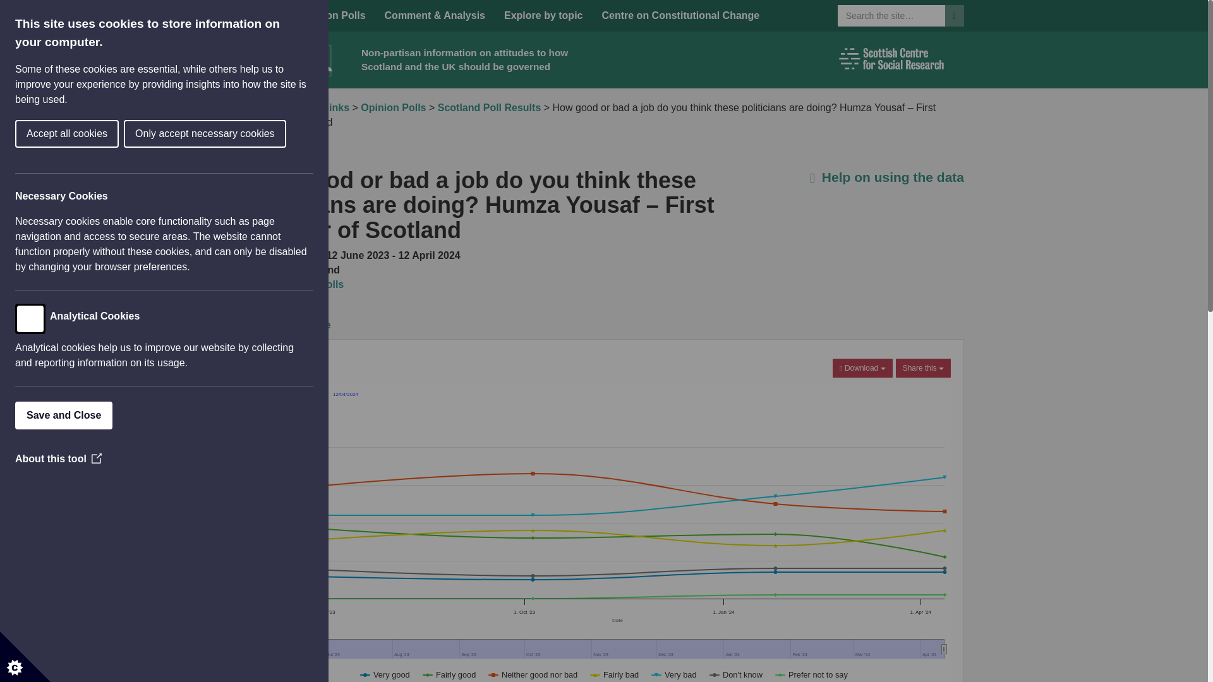 Image resolution: width=1213 pixels, height=682 pixels. What do you see at coordinates (317, 325) in the screenshot?
I see `Table` at bounding box center [317, 325].